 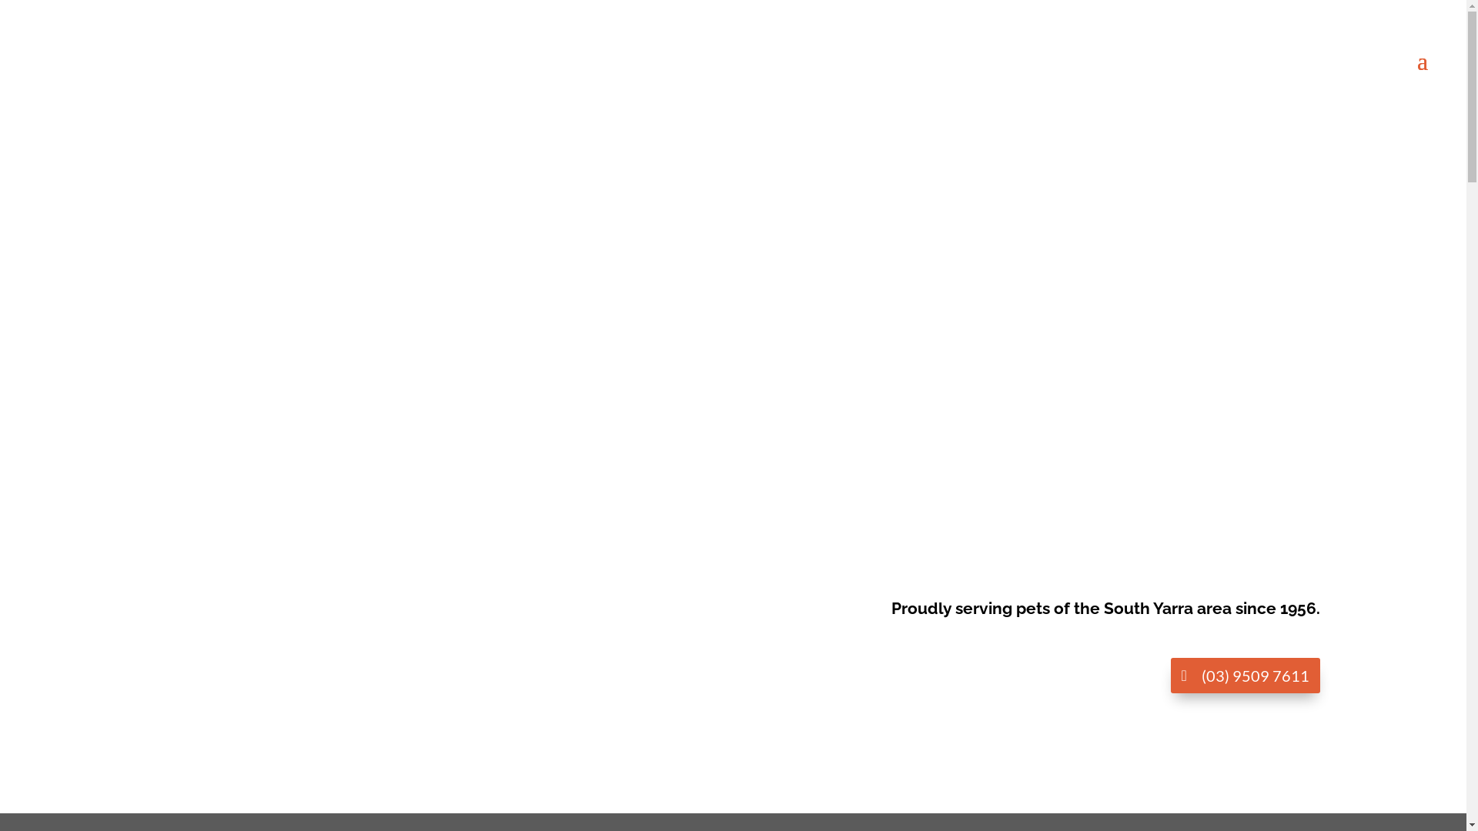 What do you see at coordinates (1245, 676) in the screenshot?
I see `(03) 9509 7611` at bounding box center [1245, 676].